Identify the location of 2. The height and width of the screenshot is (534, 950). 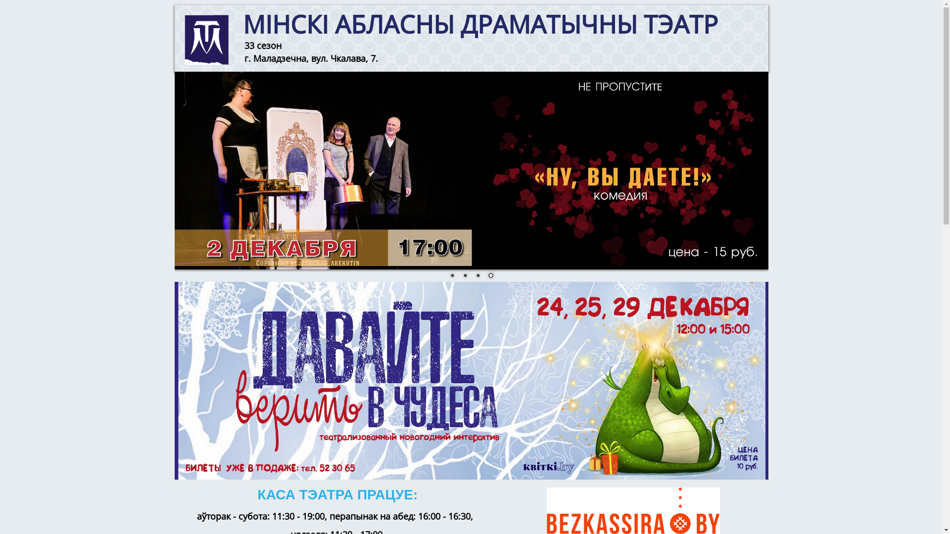
(465, 276).